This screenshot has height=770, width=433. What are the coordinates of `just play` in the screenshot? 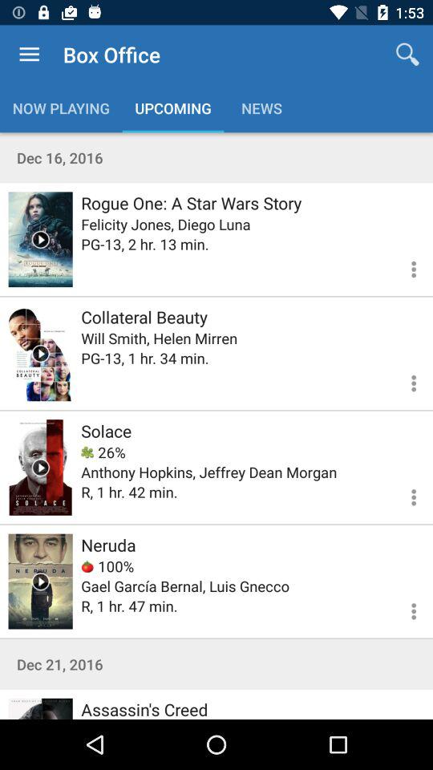 It's located at (40, 353).